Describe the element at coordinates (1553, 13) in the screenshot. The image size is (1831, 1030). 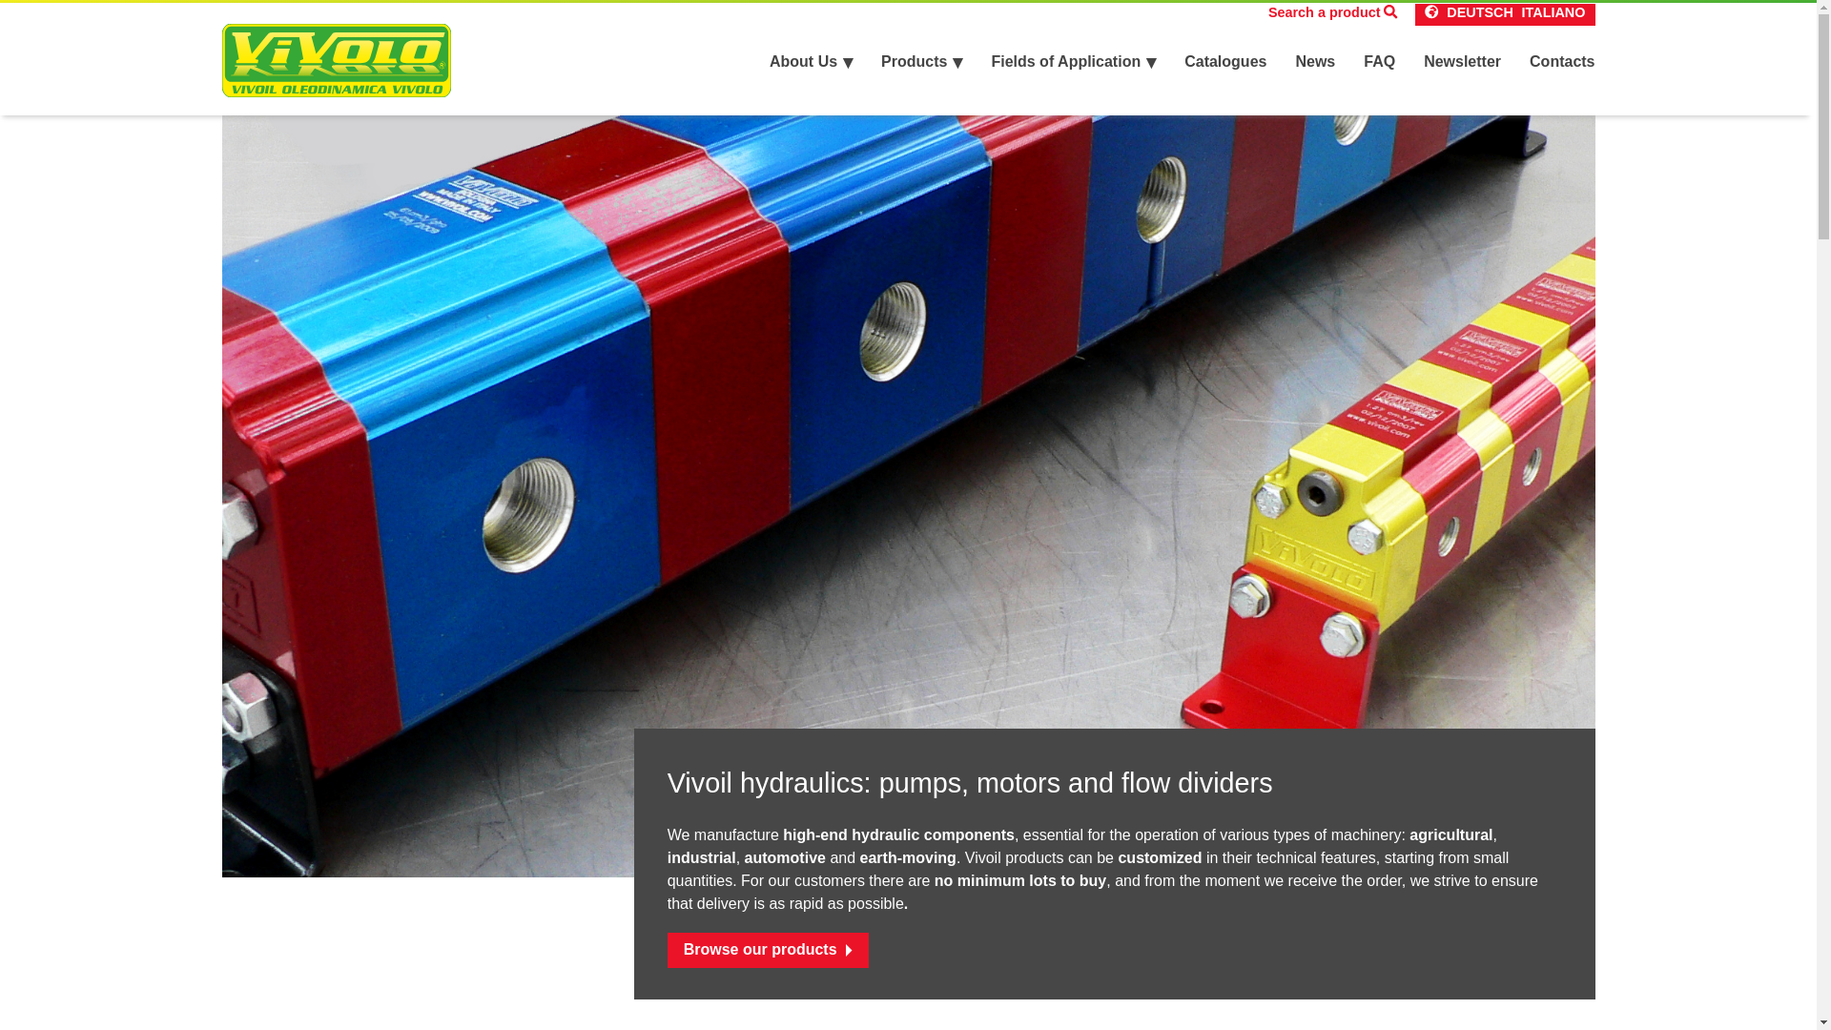
I see `Italiano` at that location.